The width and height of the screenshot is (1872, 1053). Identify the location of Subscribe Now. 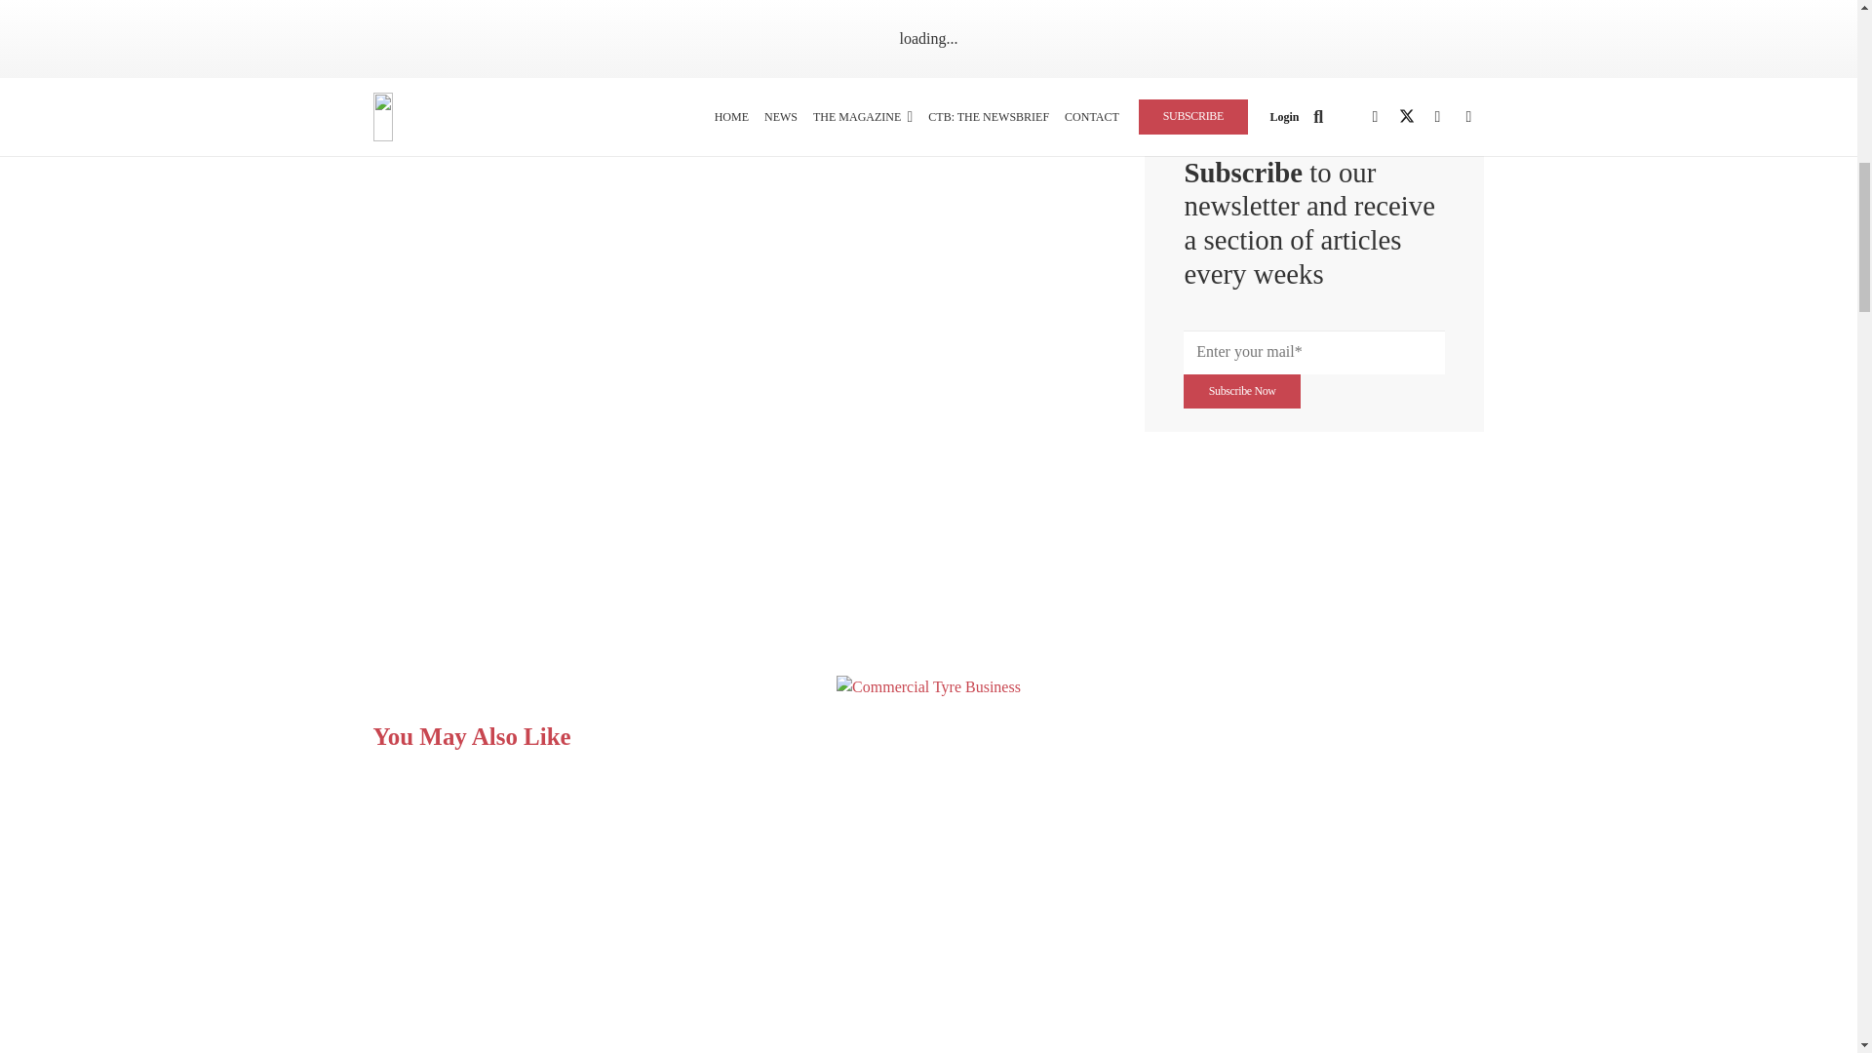
(1240, 392).